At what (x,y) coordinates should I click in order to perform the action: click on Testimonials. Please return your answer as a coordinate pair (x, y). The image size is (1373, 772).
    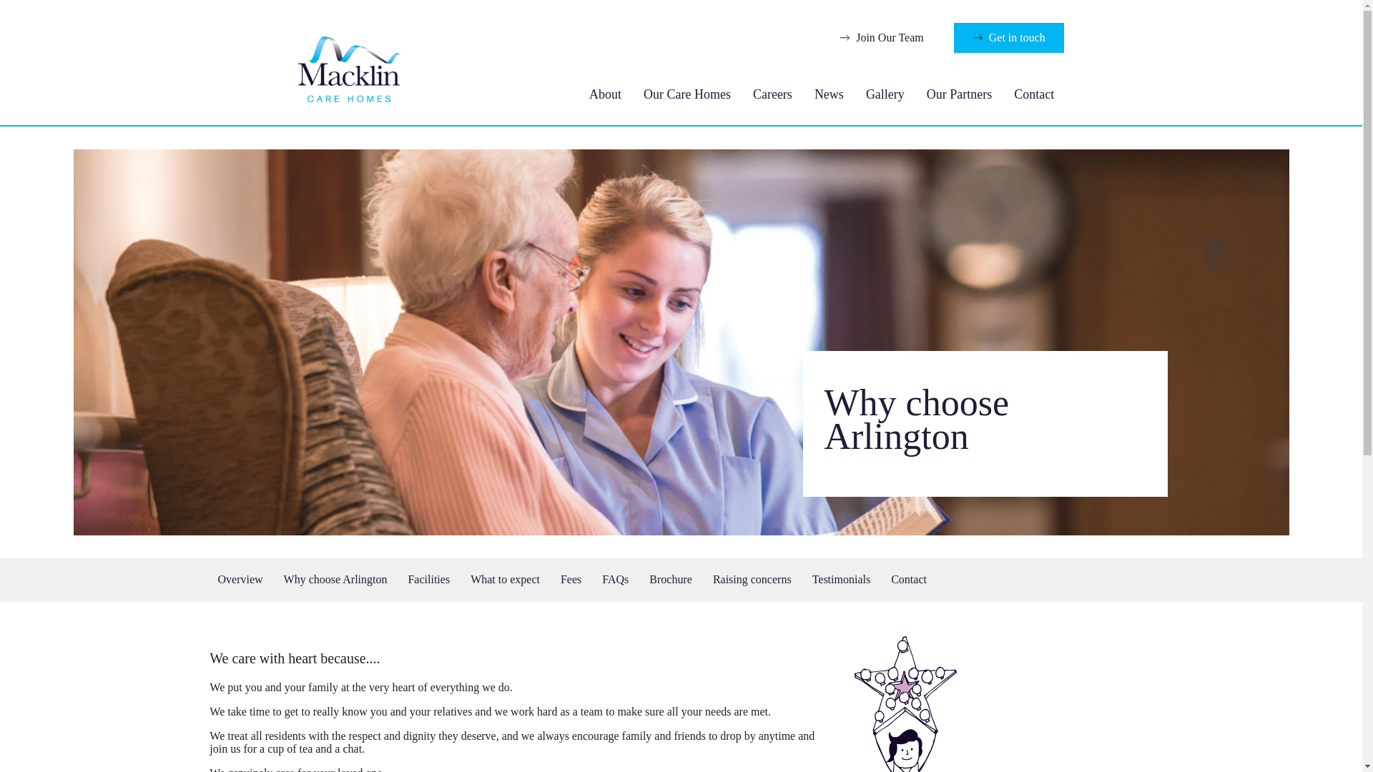
    Looking at the image, I should click on (841, 579).